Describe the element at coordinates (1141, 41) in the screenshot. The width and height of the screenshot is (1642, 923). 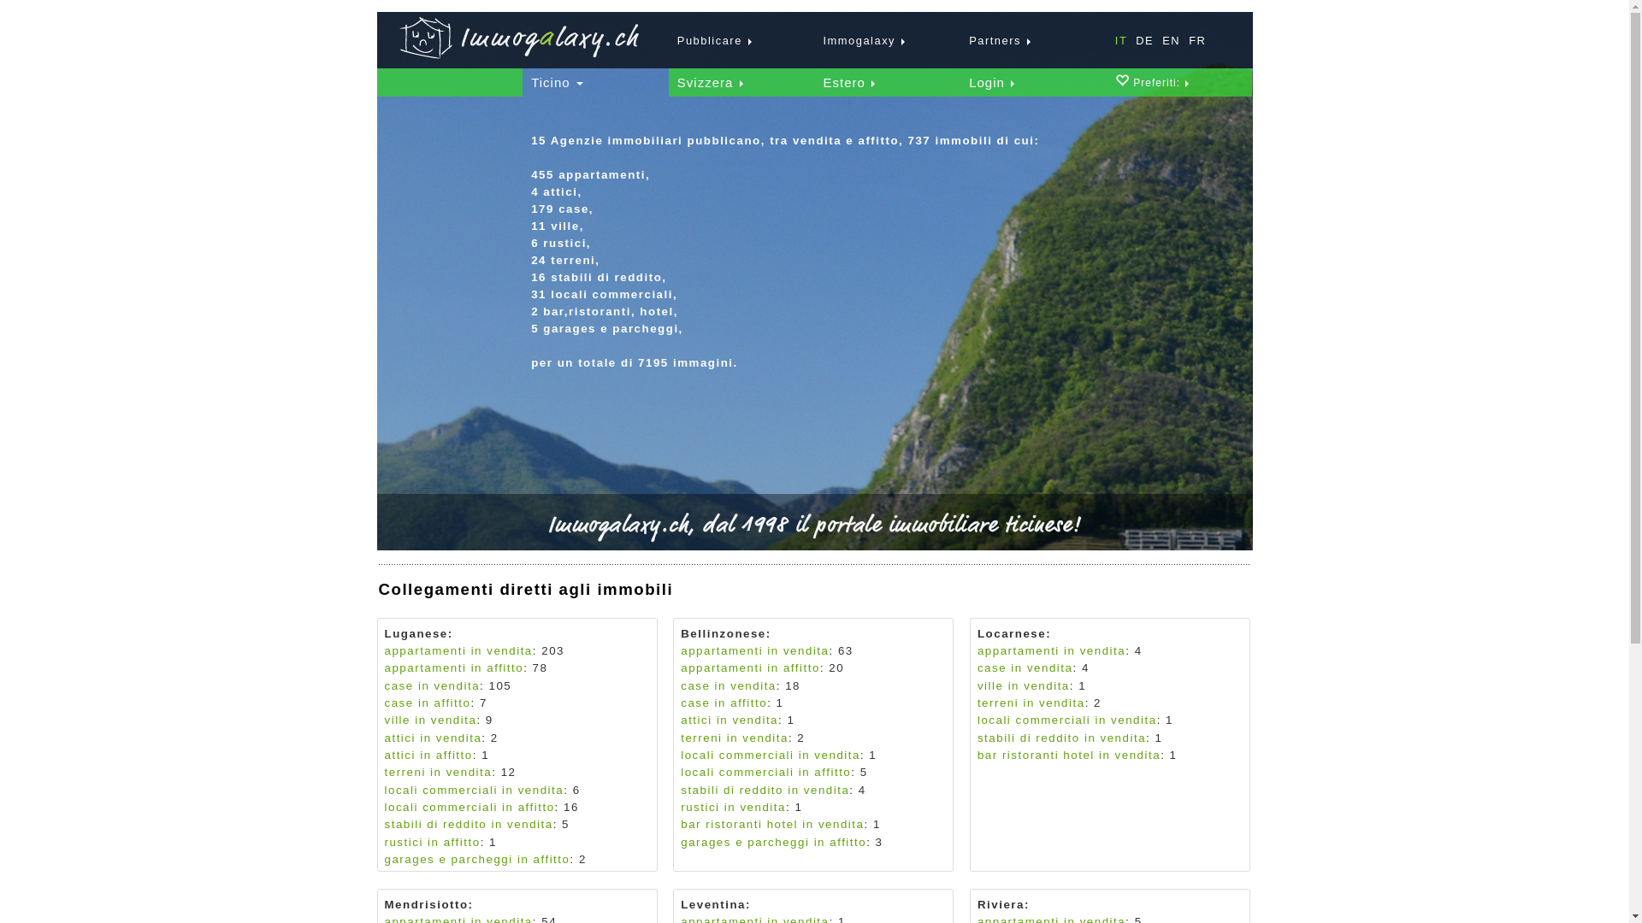
I see `DE` at that location.